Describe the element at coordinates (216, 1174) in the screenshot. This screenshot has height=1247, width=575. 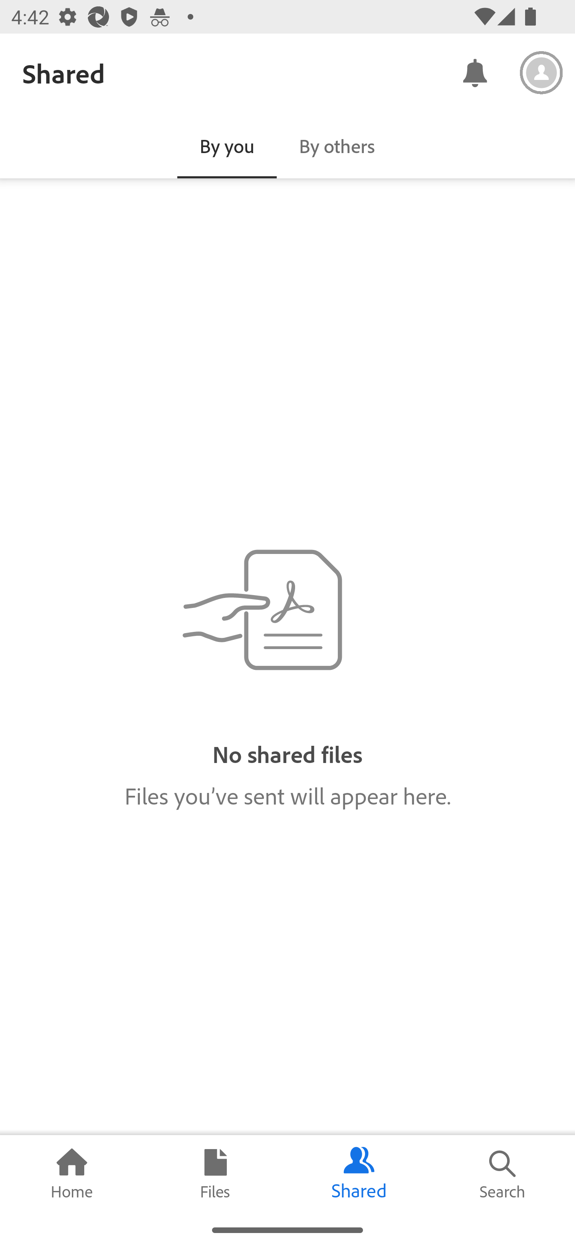
I see `Files` at that location.